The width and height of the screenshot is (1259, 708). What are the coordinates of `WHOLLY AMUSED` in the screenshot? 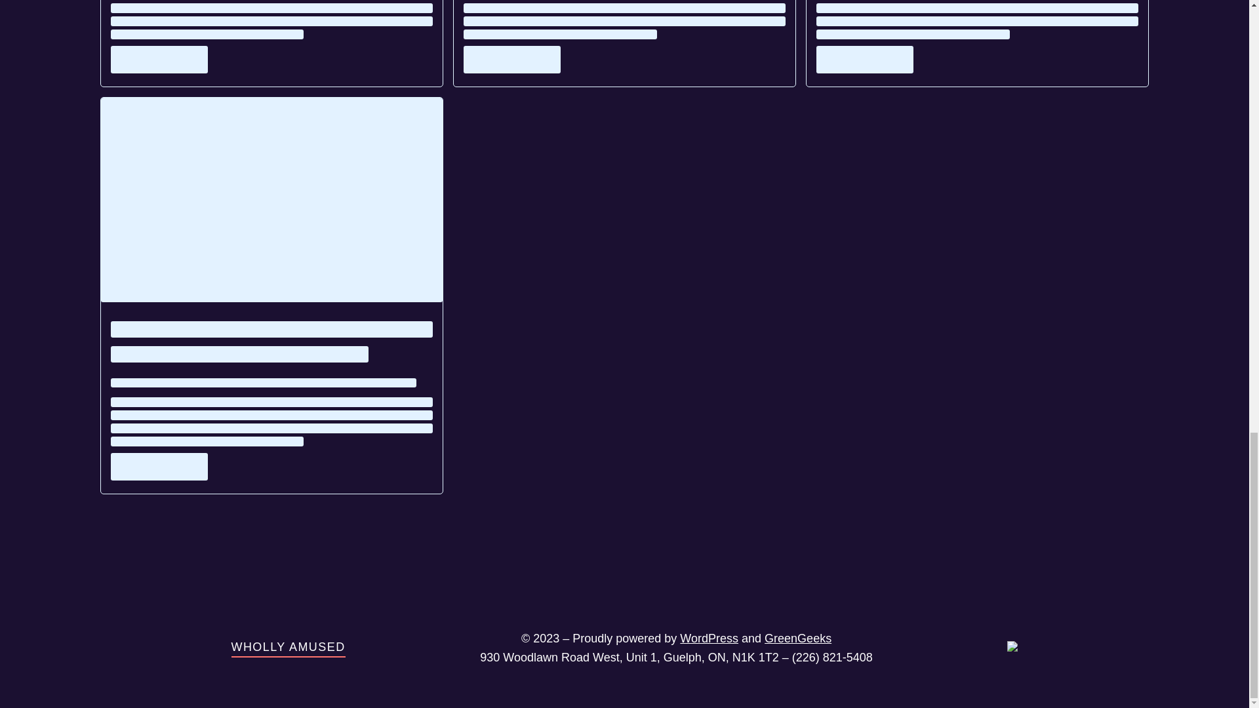 It's located at (287, 646).